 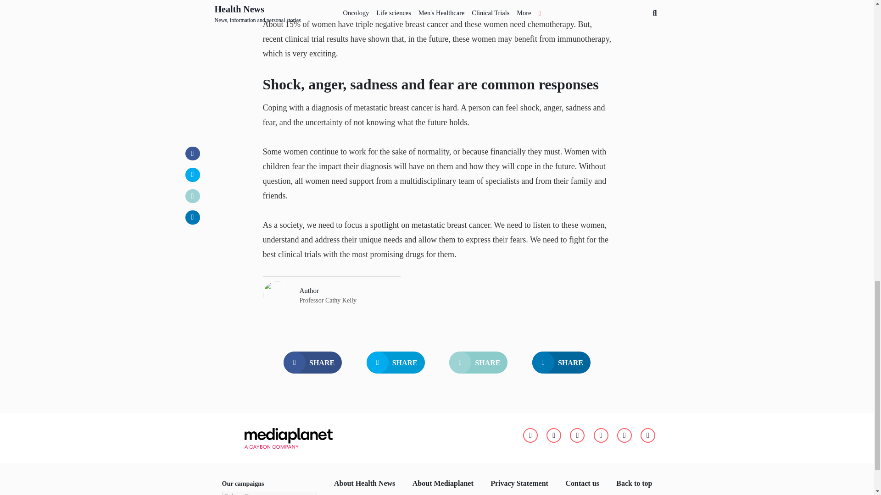 What do you see at coordinates (561, 362) in the screenshot?
I see `SHARE` at bounding box center [561, 362].